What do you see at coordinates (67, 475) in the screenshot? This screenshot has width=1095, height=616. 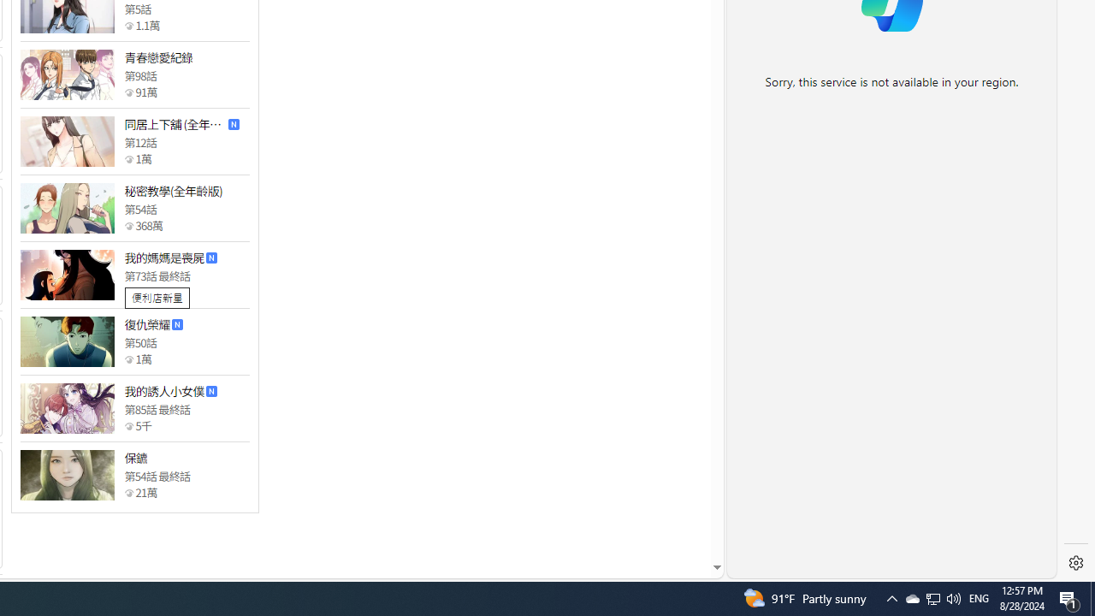 I see `Class: thumb_img` at bounding box center [67, 475].